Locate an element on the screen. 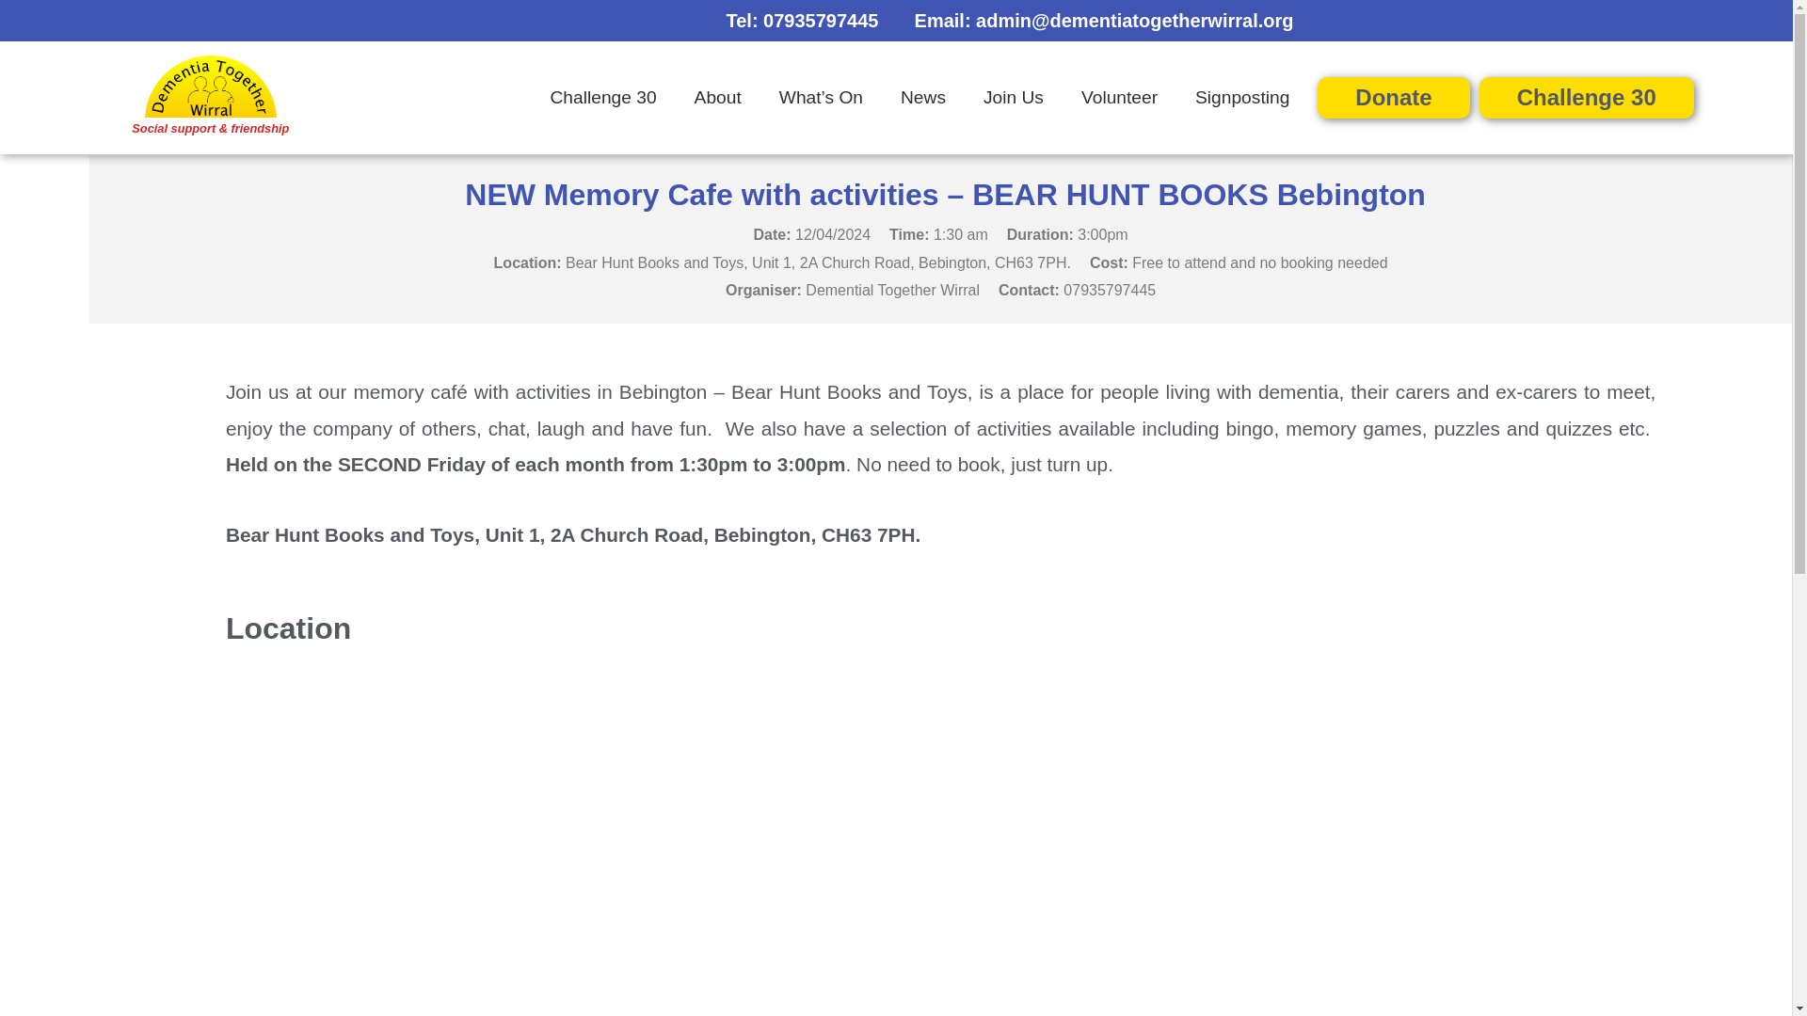 This screenshot has height=1016, width=1807. About is located at coordinates (718, 98).